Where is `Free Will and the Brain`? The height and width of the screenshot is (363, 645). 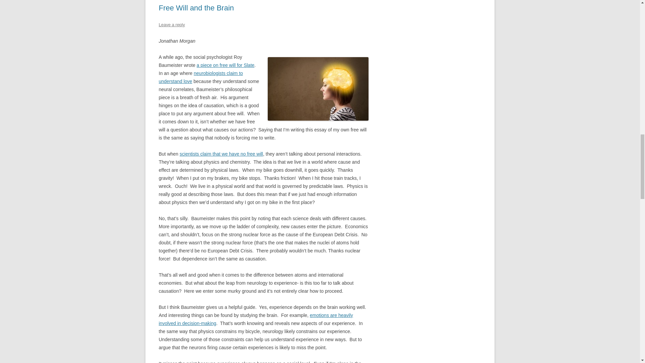 Free Will and the Brain is located at coordinates (196, 7).